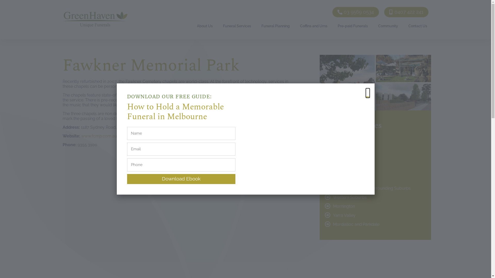 The height and width of the screenshot is (278, 495). I want to click on Coffins and Urns, so click(323, 13).